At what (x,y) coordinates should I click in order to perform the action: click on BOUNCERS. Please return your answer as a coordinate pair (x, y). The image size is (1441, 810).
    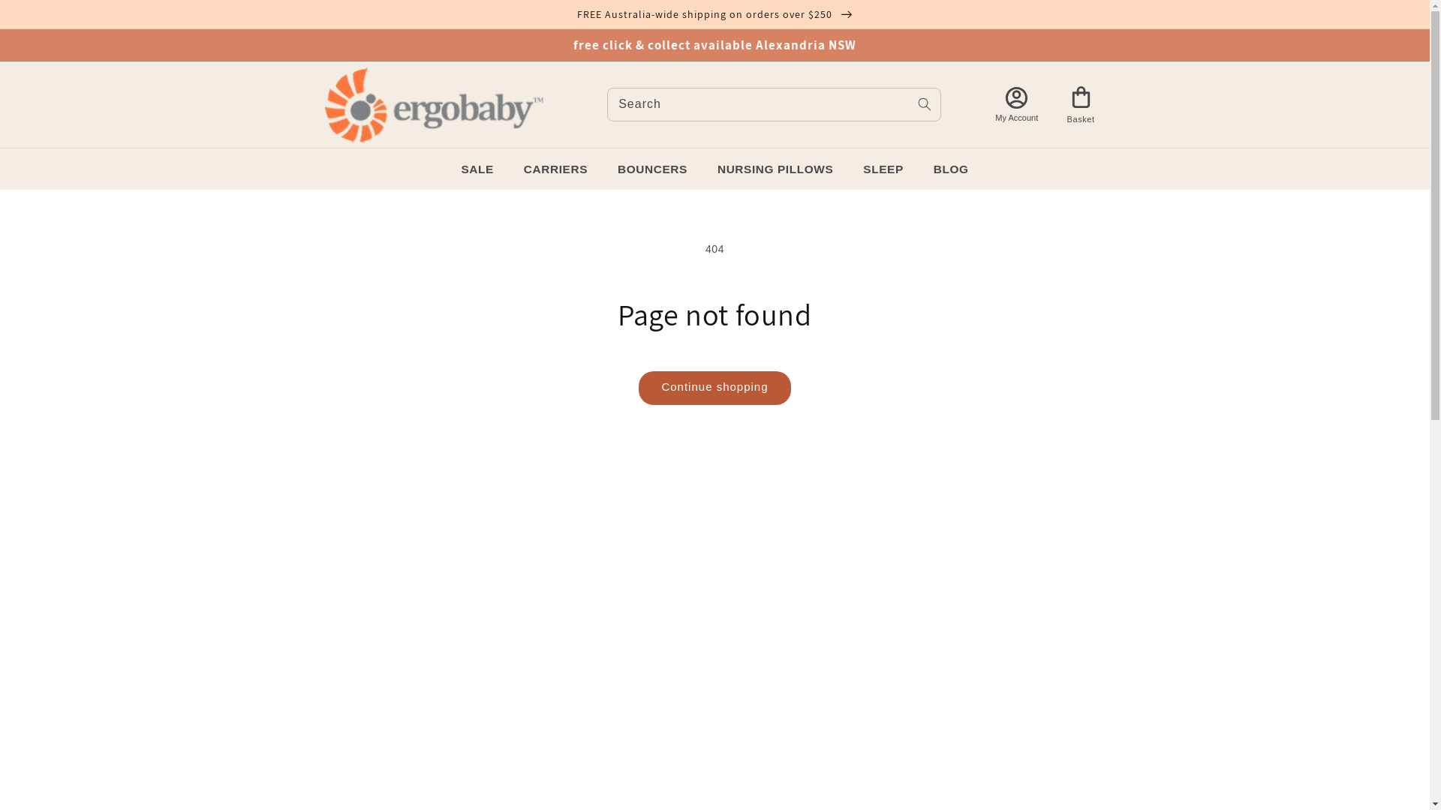
    Looking at the image, I should click on (653, 169).